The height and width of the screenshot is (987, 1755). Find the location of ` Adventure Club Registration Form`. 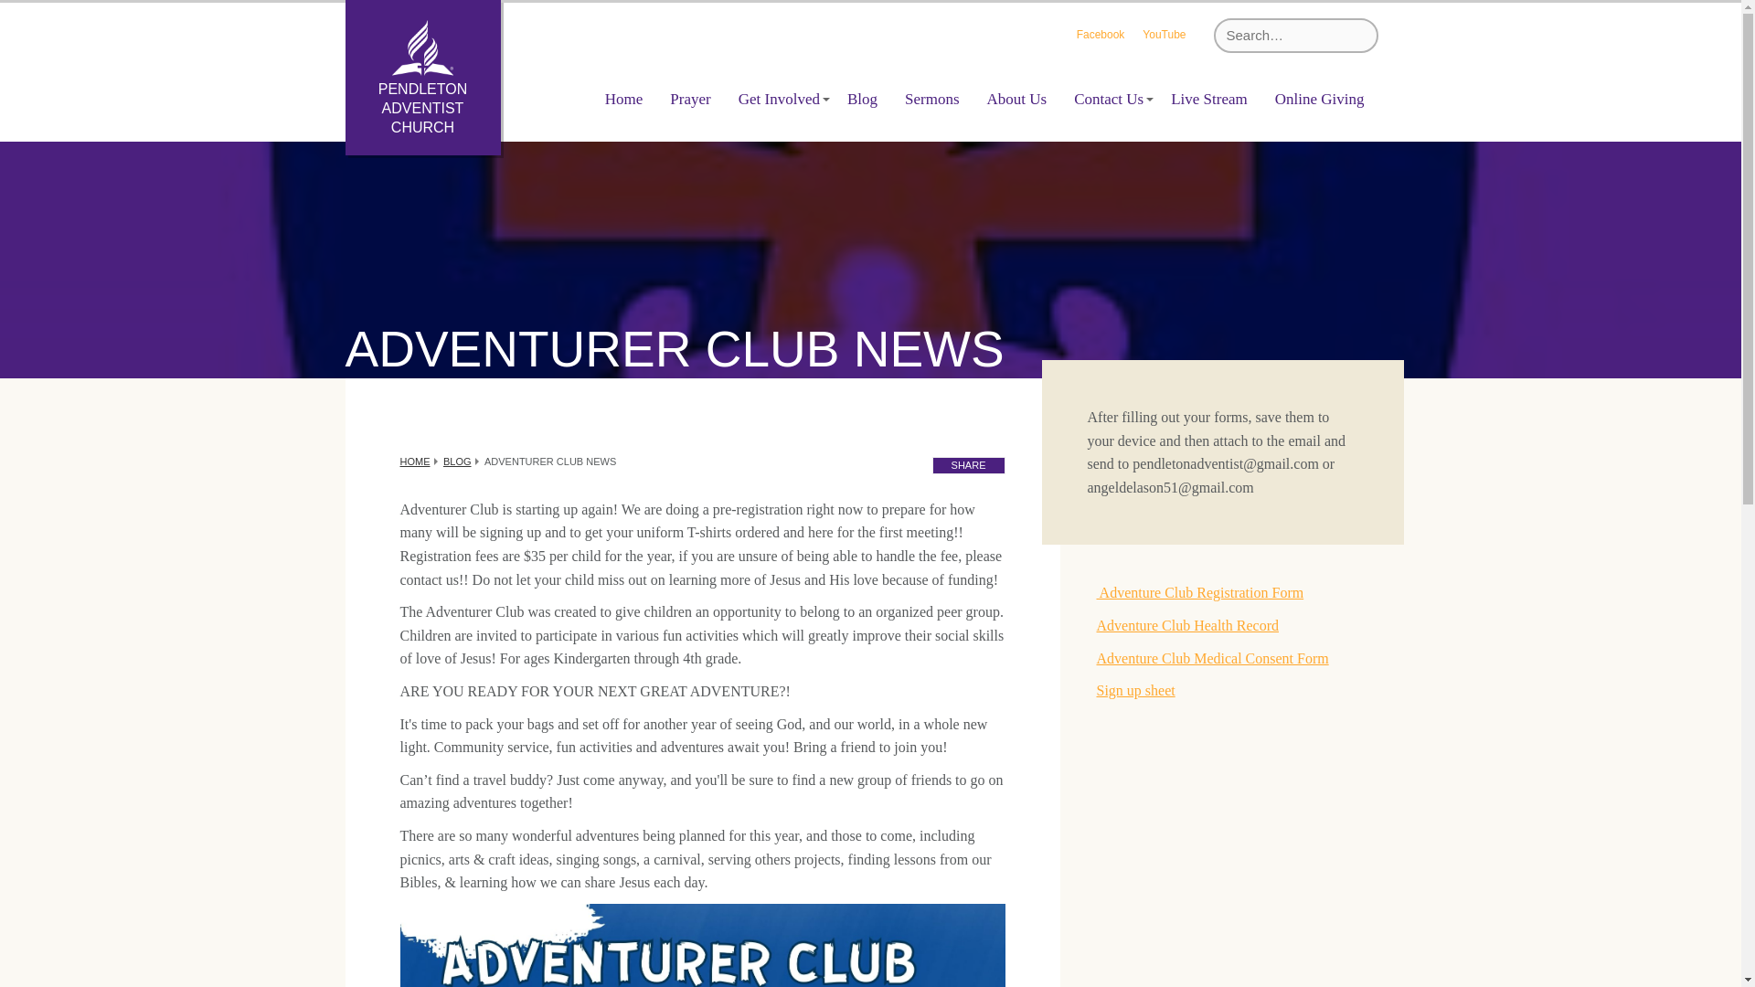

 Adventure Club Registration Form is located at coordinates (1200, 592).